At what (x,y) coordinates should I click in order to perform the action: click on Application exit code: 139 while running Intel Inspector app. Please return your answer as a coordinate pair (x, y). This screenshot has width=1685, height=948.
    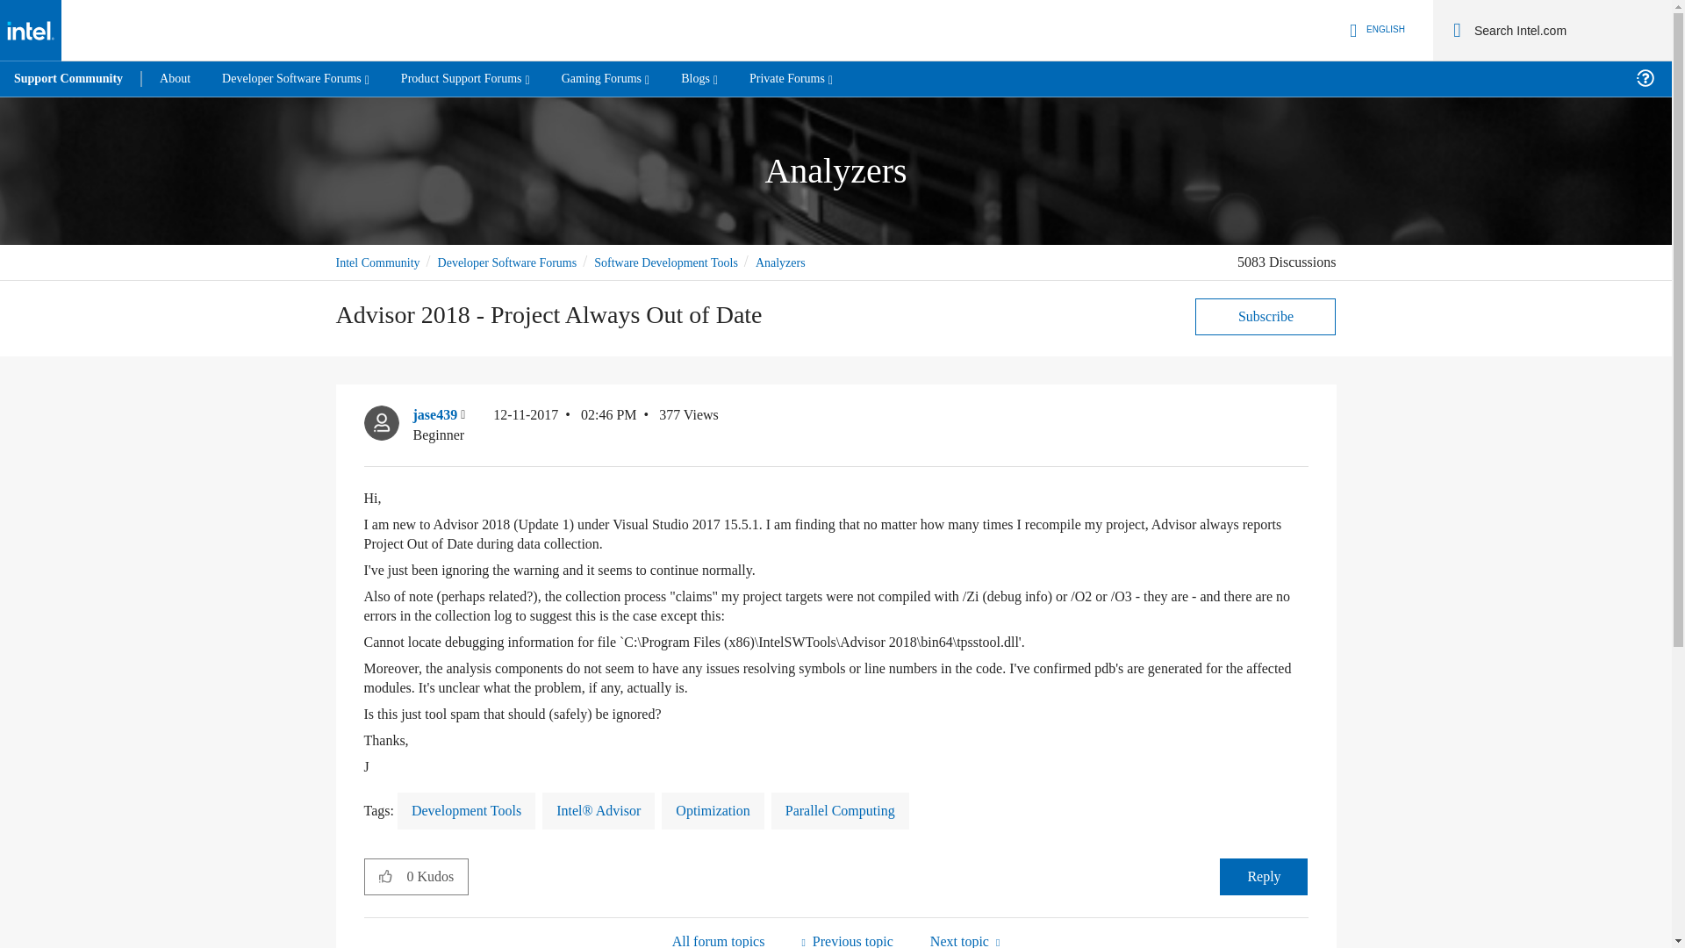
    Looking at the image, I should click on (964, 938).